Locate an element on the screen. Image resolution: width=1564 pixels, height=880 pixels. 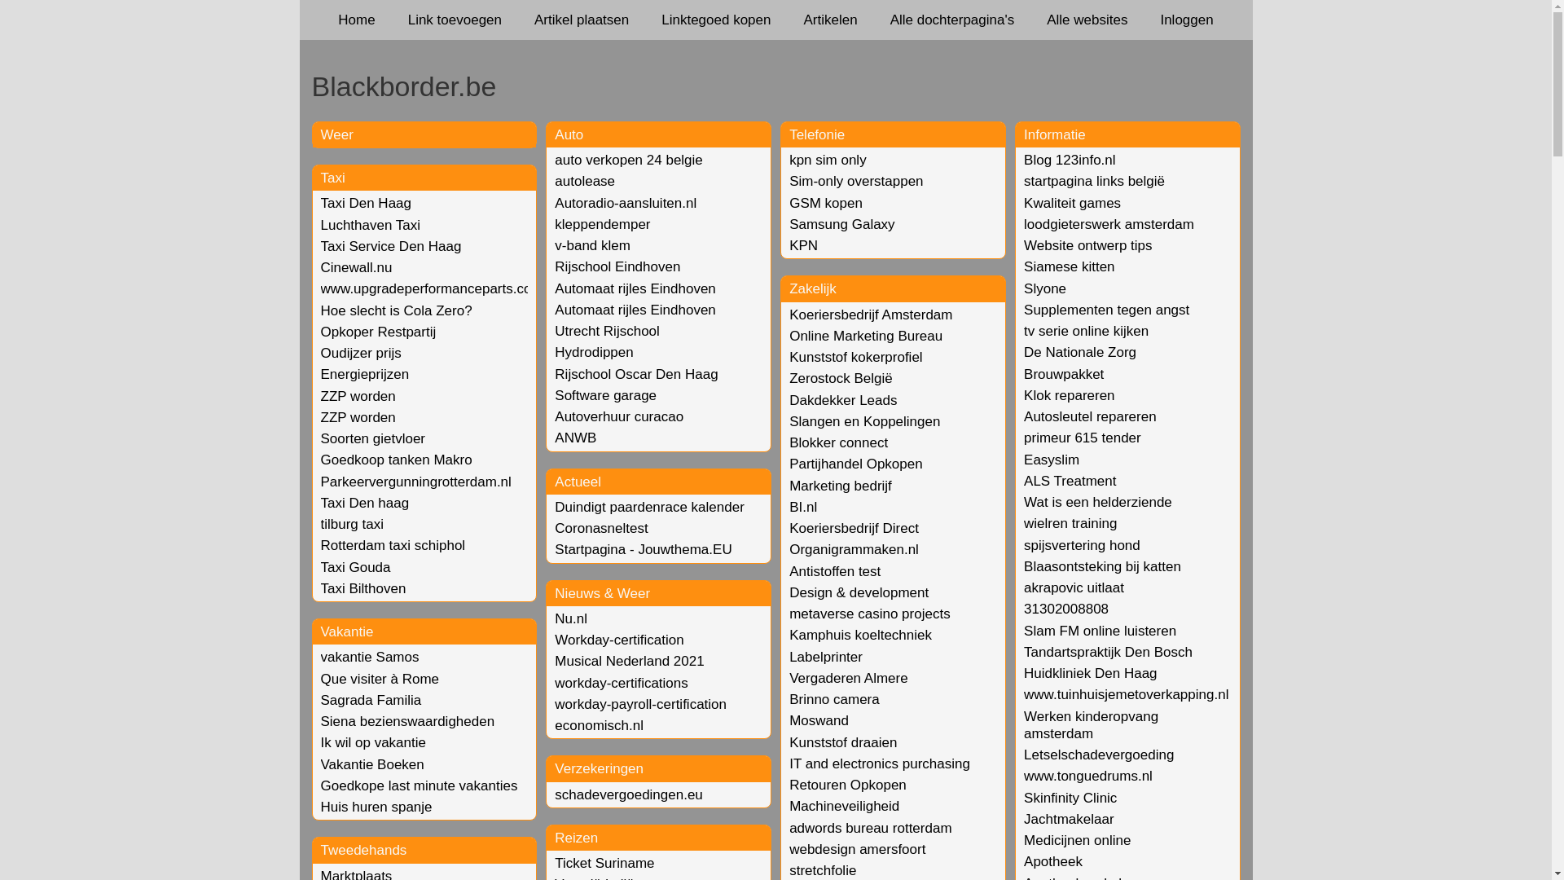
akrapovic uitlaat is located at coordinates (1074, 588).